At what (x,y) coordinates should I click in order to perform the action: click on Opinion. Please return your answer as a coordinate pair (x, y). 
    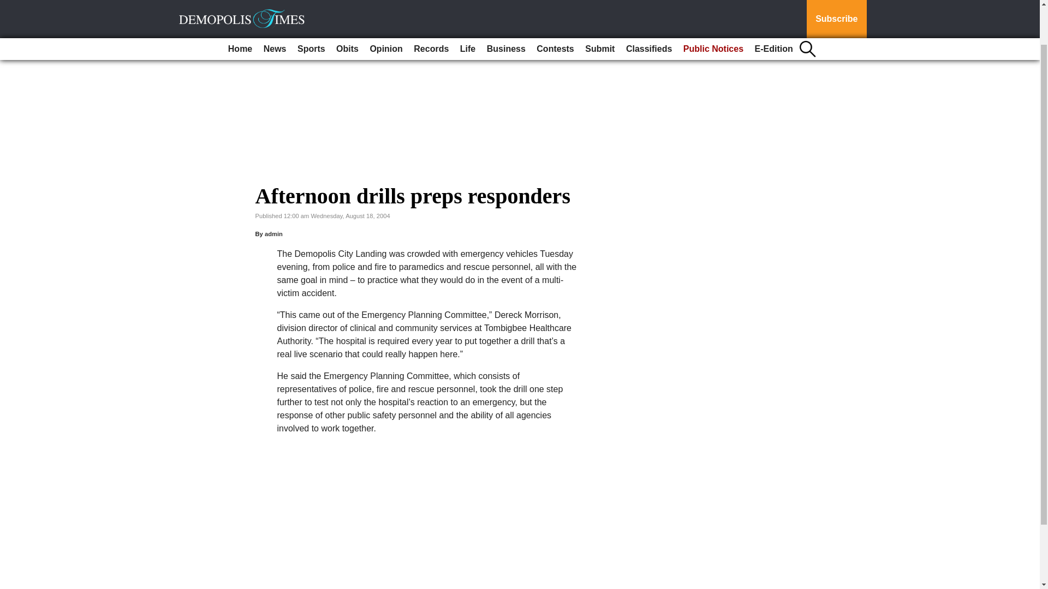
    Looking at the image, I should click on (385, 8).